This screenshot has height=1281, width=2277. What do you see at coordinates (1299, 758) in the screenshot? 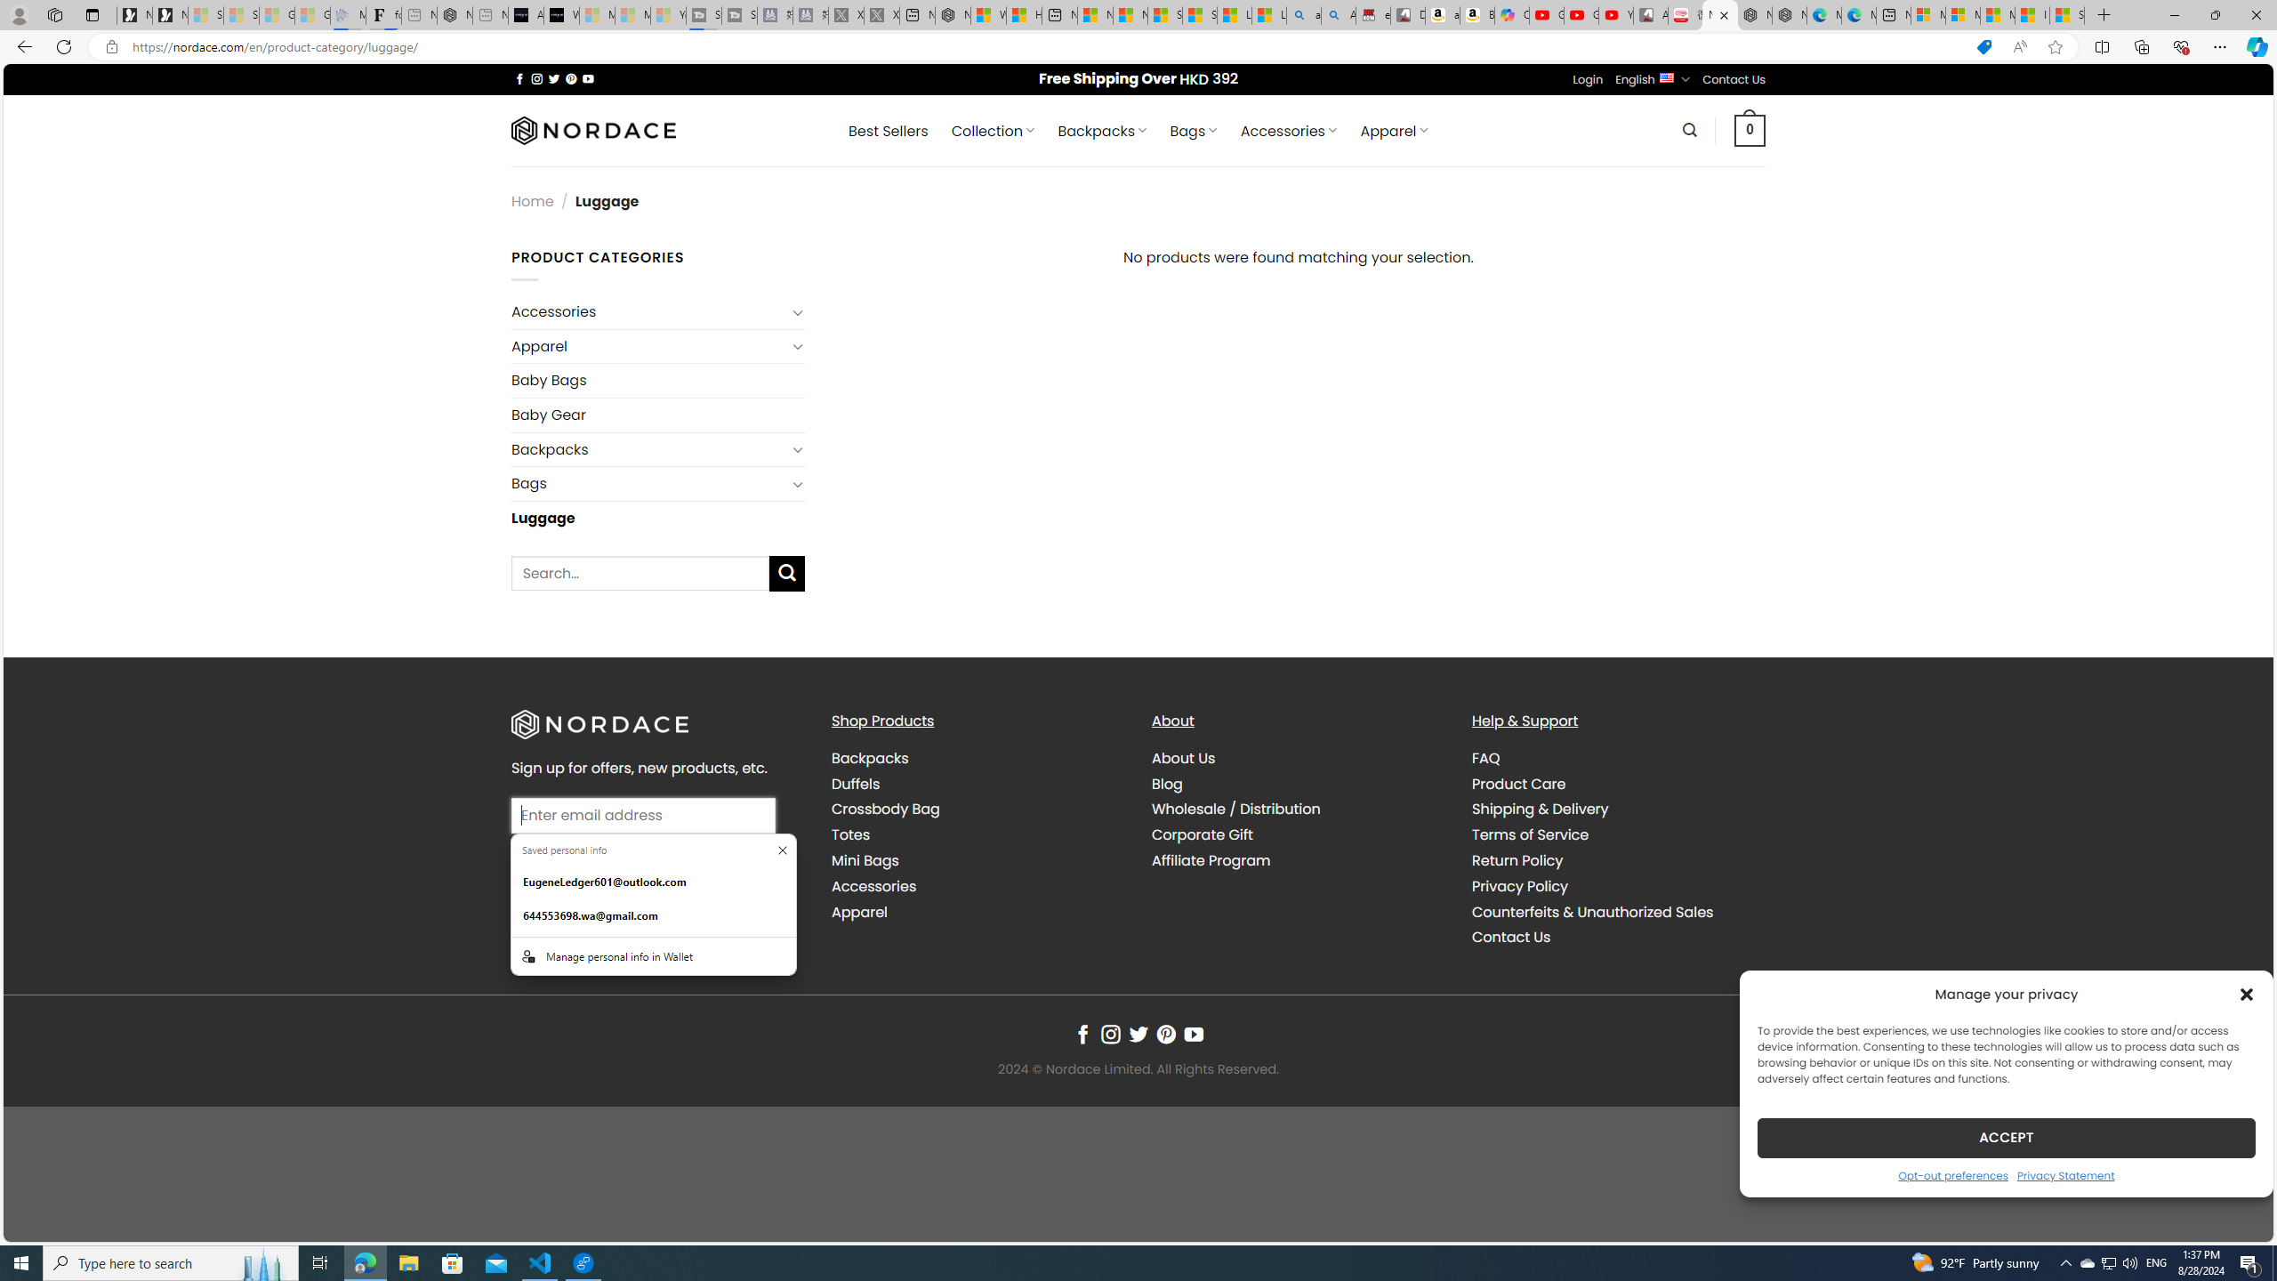
I see `About Us` at bounding box center [1299, 758].